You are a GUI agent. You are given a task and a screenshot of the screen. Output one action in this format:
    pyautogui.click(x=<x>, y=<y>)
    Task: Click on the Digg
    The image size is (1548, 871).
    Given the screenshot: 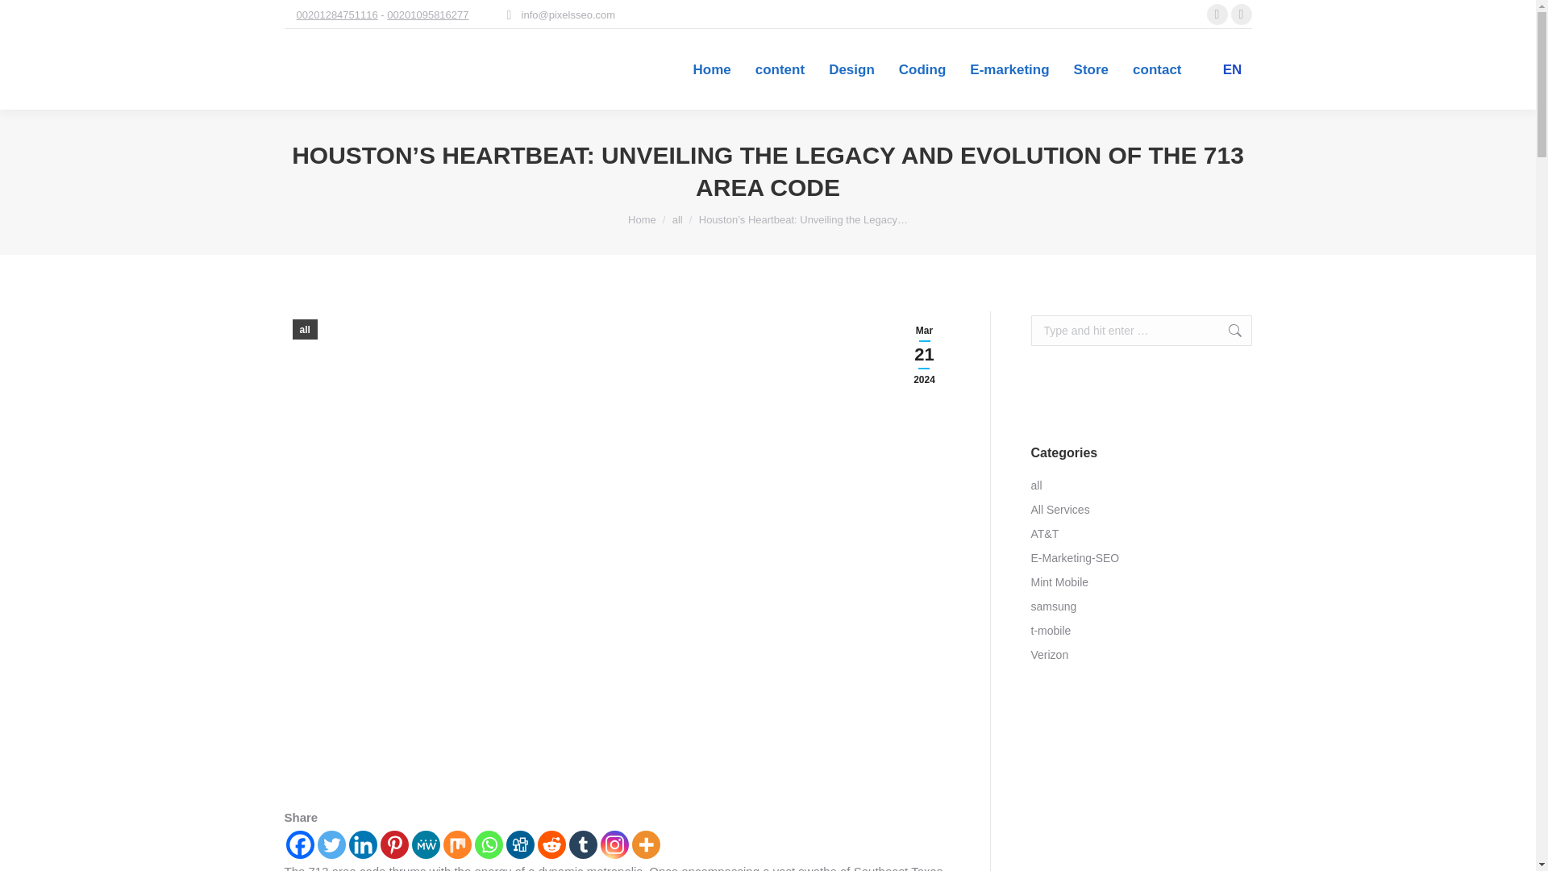 What is the action you would take?
    pyautogui.click(x=519, y=844)
    